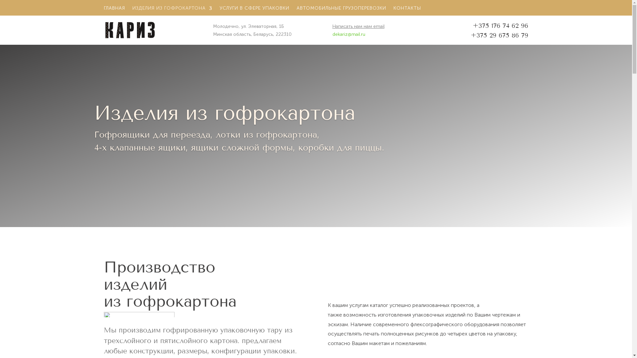  What do you see at coordinates (500, 35) in the screenshot?
I see `+375 29 675 86 79` at bounding box center [500, 35].